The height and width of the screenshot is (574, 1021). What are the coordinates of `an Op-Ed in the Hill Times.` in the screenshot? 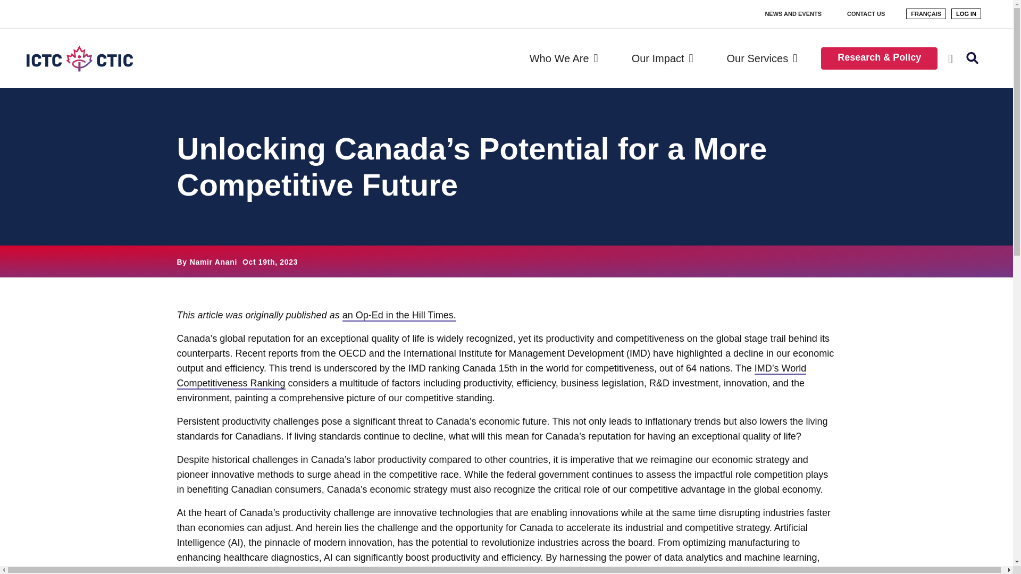 It's located at (399, 316).